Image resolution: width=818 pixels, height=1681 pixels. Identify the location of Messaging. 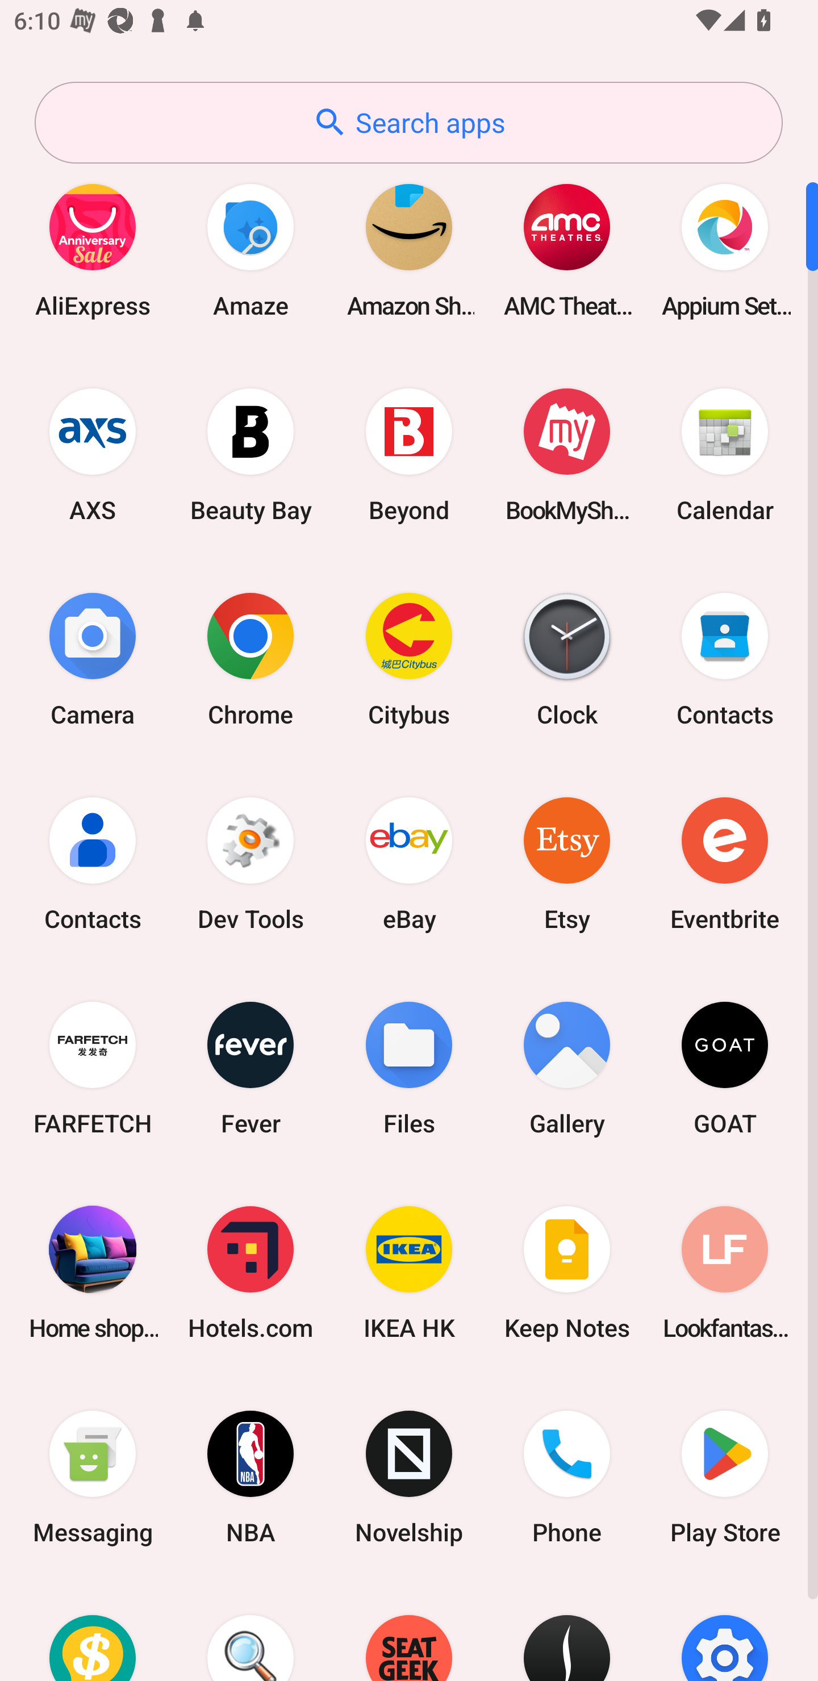
(93, 1478).